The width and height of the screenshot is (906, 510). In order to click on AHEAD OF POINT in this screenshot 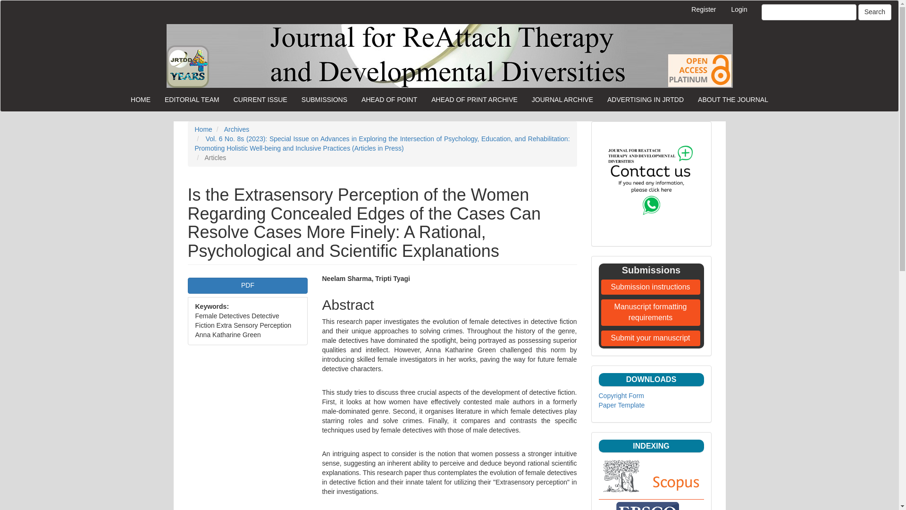, I will do `click(389, 99)`.